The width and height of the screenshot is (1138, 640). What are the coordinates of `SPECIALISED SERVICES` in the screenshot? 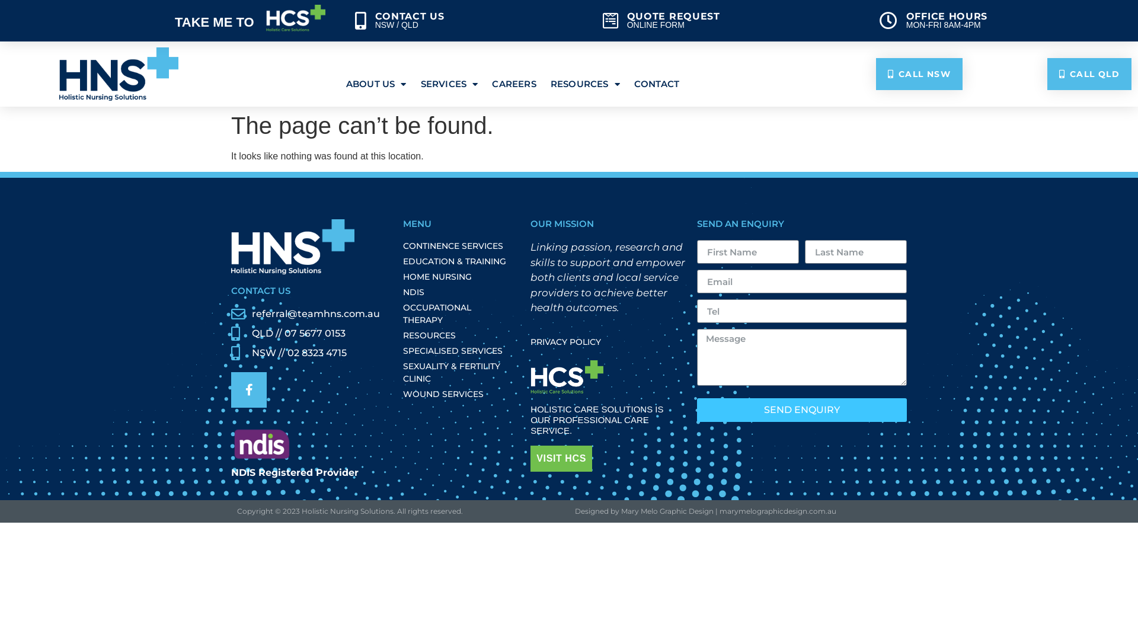 It's located at (458, 351).